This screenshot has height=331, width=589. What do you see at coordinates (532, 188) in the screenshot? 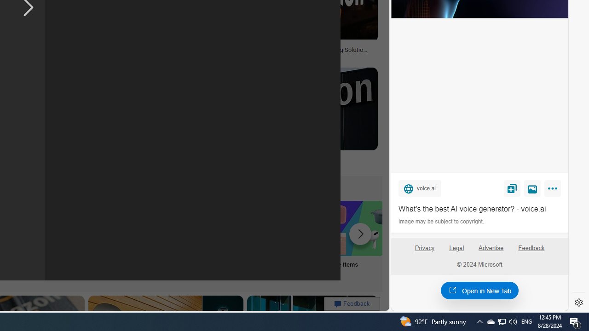
I see `View image` at bounding box center [532, 188].